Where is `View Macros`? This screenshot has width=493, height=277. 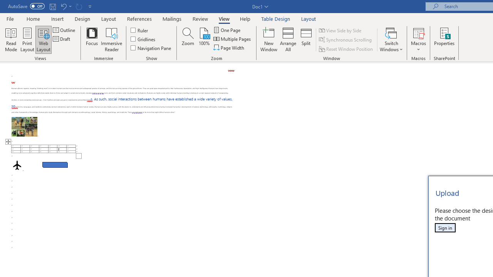 View Macros is located at coordinates (418, 32).